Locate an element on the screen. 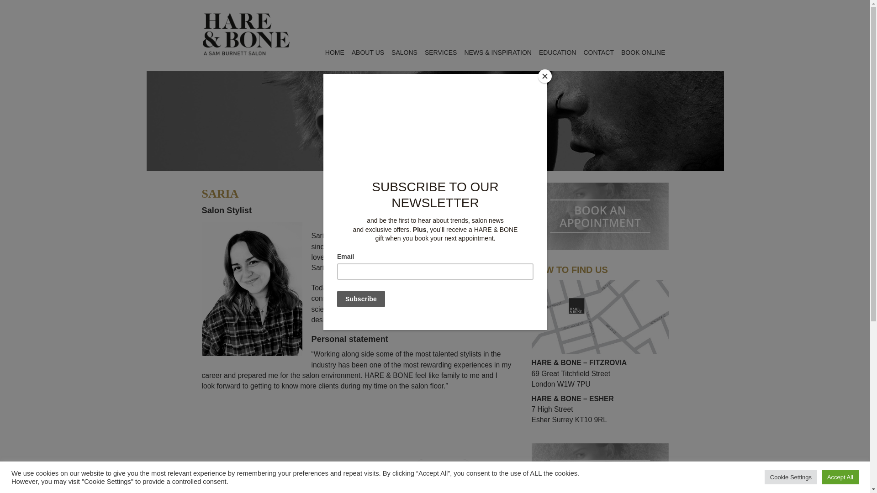 This screenshot has height=493, width=877. EDUCATION is located at coordinates (557, 52).